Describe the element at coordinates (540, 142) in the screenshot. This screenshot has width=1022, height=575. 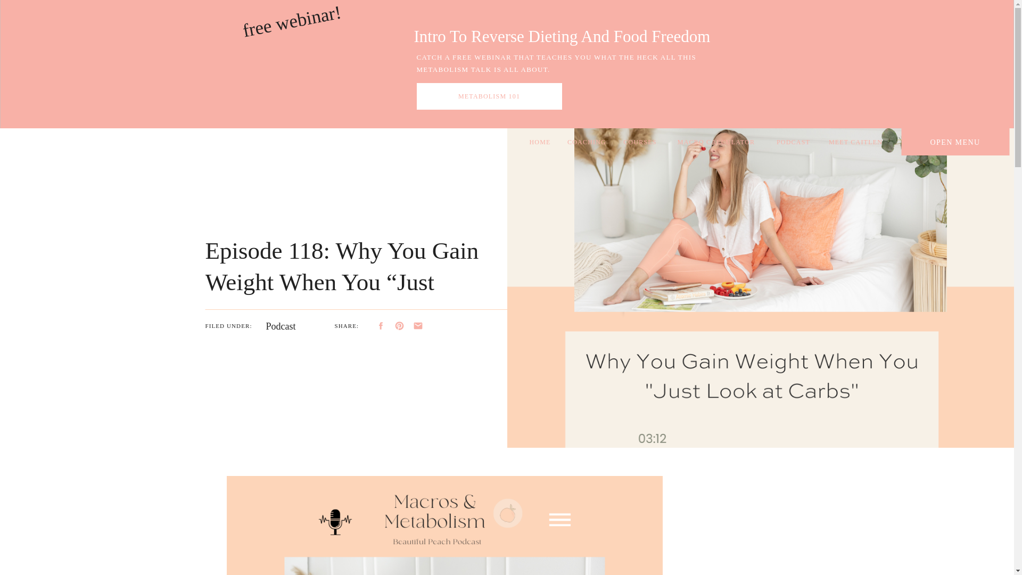
I see `HOME` at that location.